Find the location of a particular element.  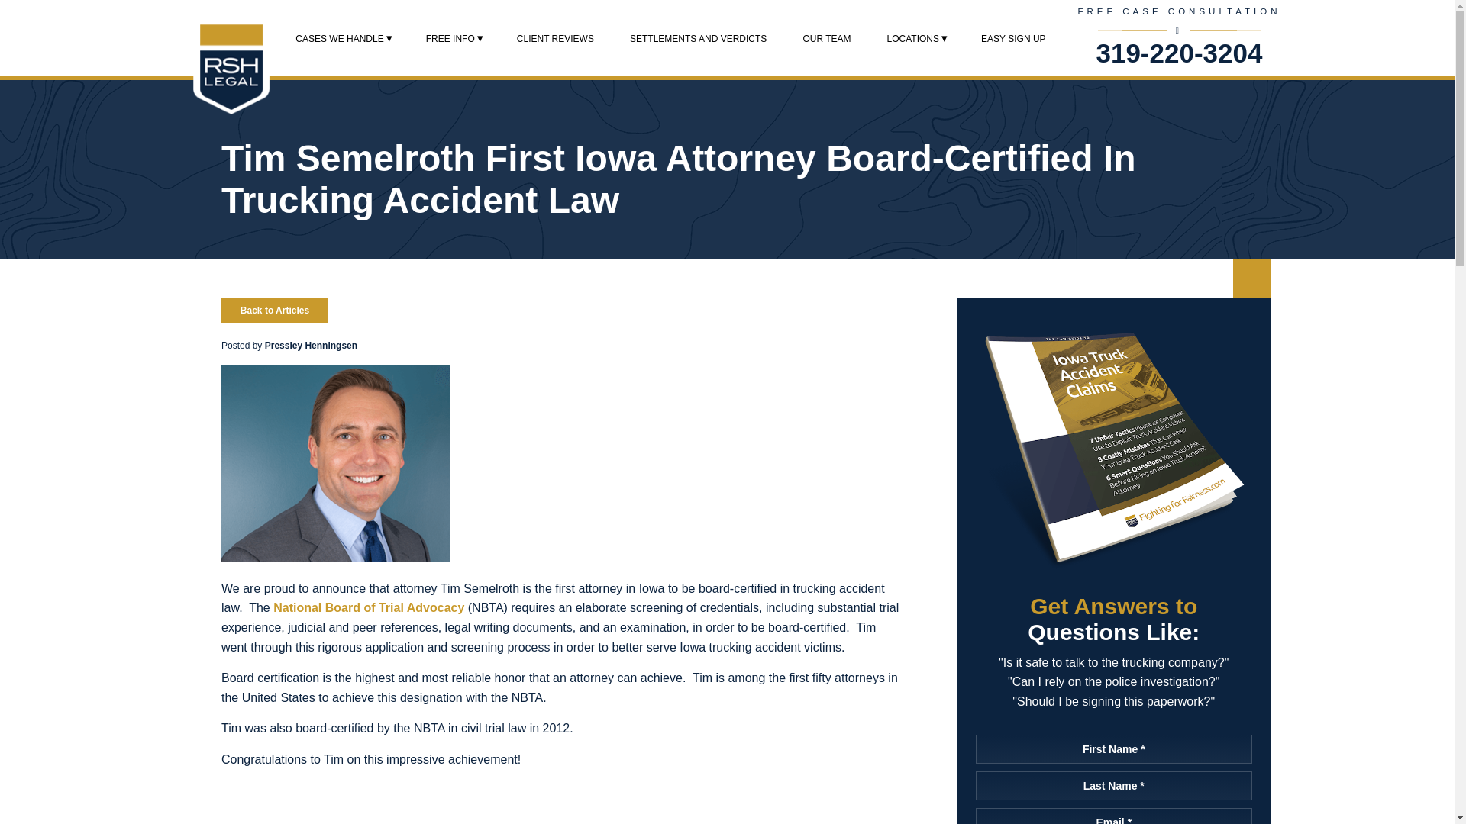

National Board of Trial Advocacy is located at coordinates (368, 607).